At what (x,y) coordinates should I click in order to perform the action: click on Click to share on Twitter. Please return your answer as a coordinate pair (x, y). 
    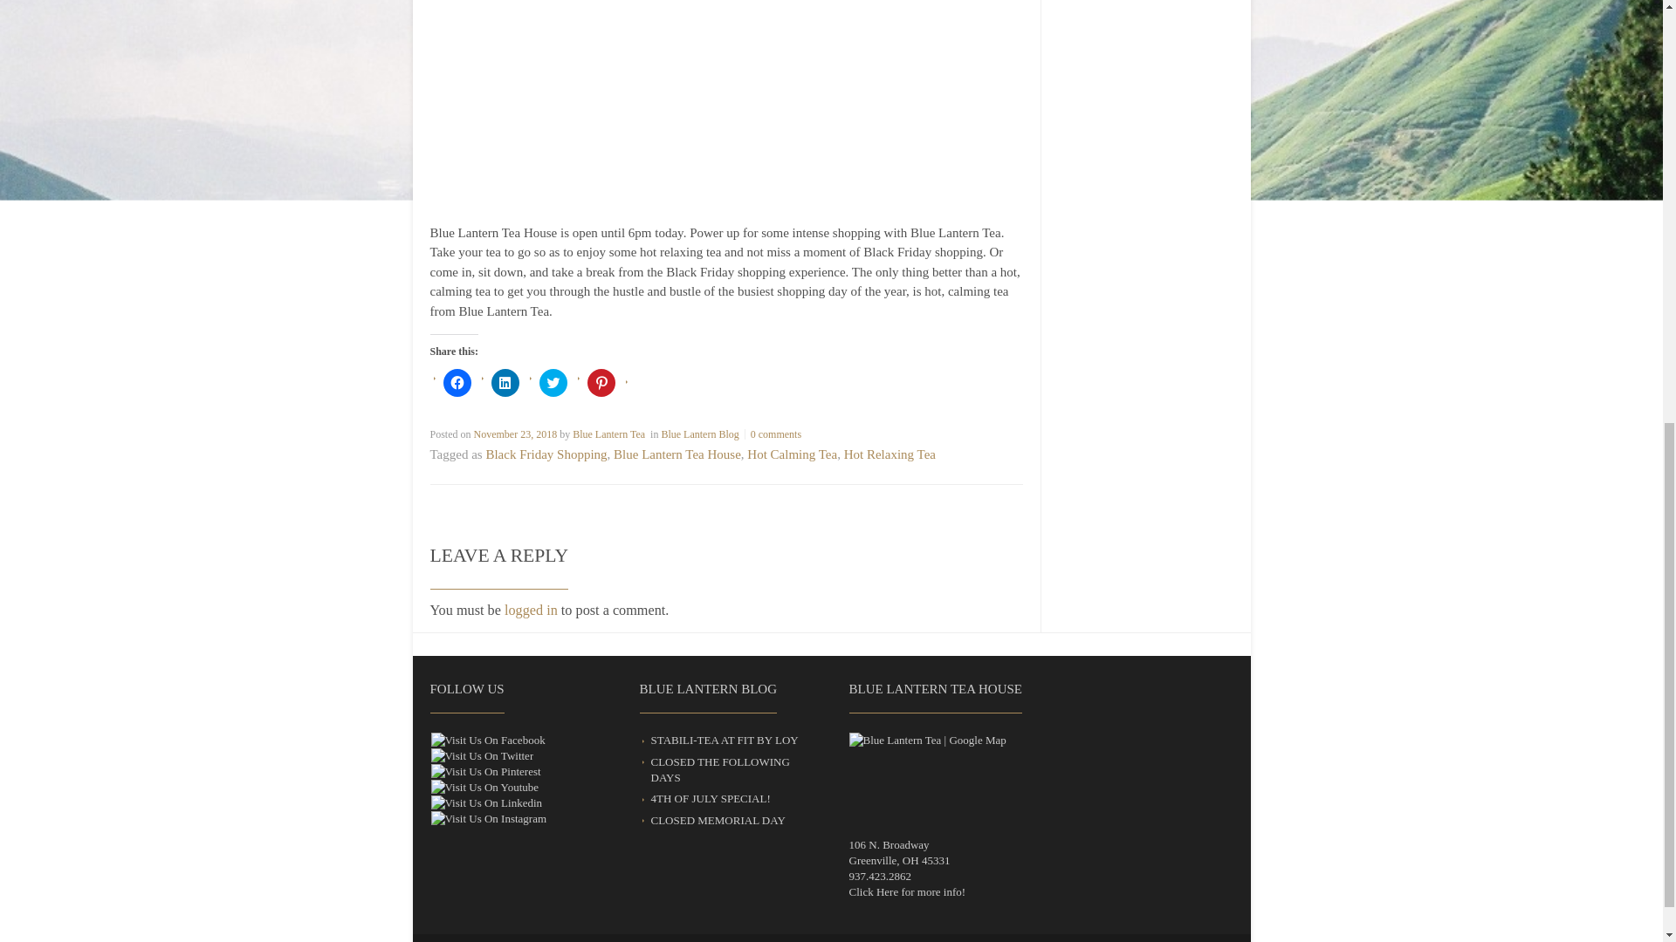
    Looking at the image, I should click on (553, 382).